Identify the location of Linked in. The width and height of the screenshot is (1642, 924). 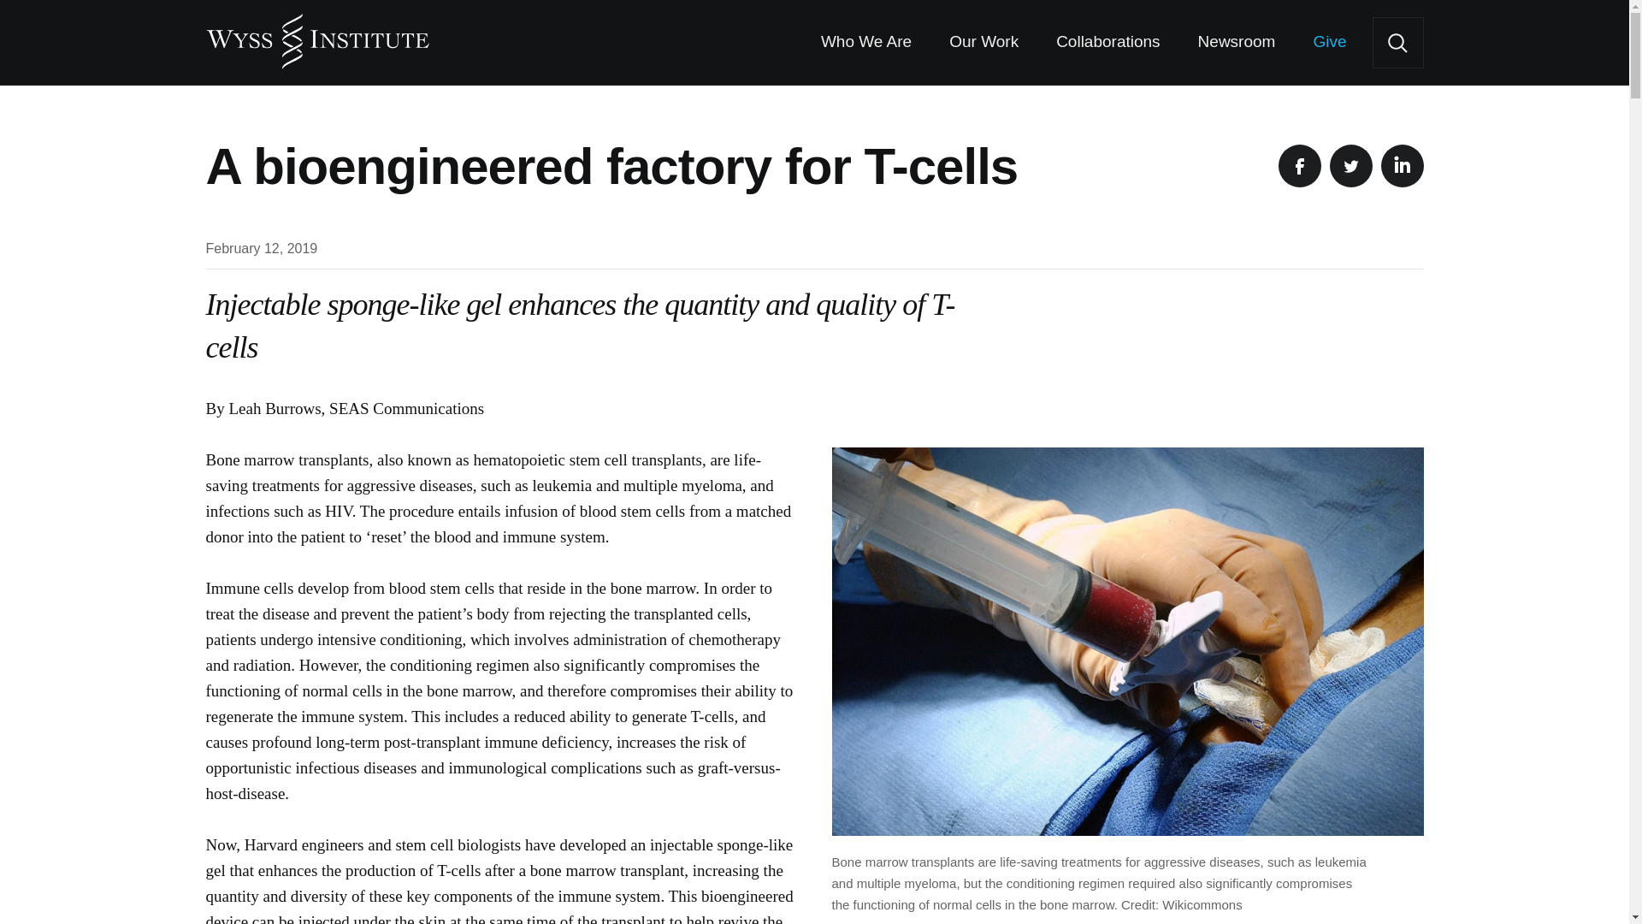
(1402, 166).